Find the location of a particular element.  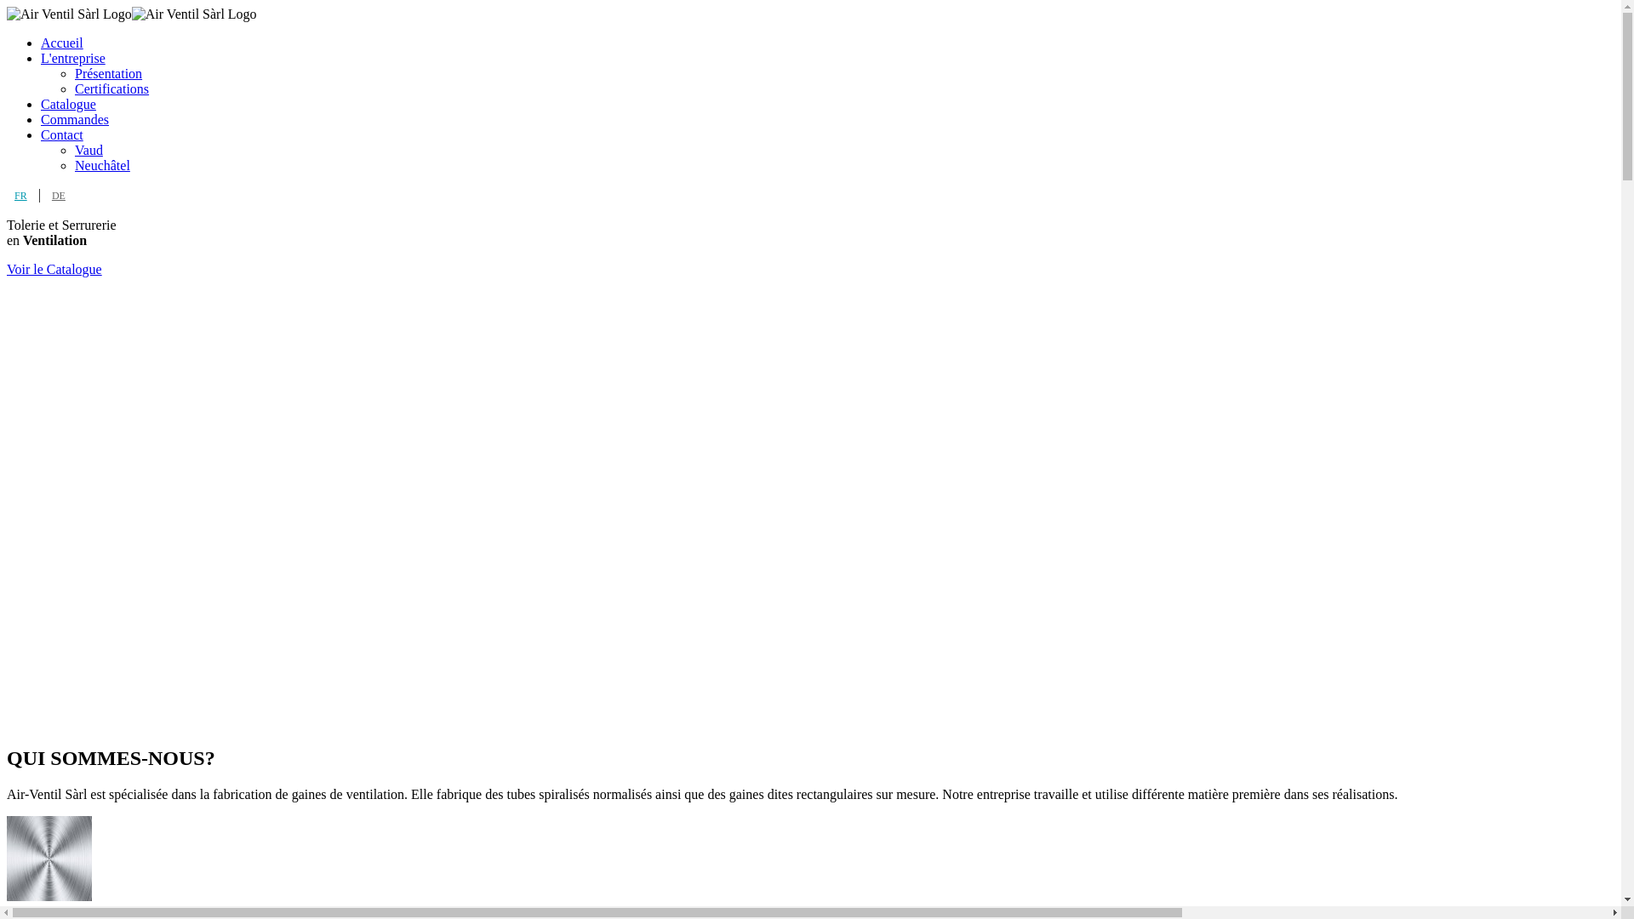

Voir le Catalogue is located at coordinates (54, 269).